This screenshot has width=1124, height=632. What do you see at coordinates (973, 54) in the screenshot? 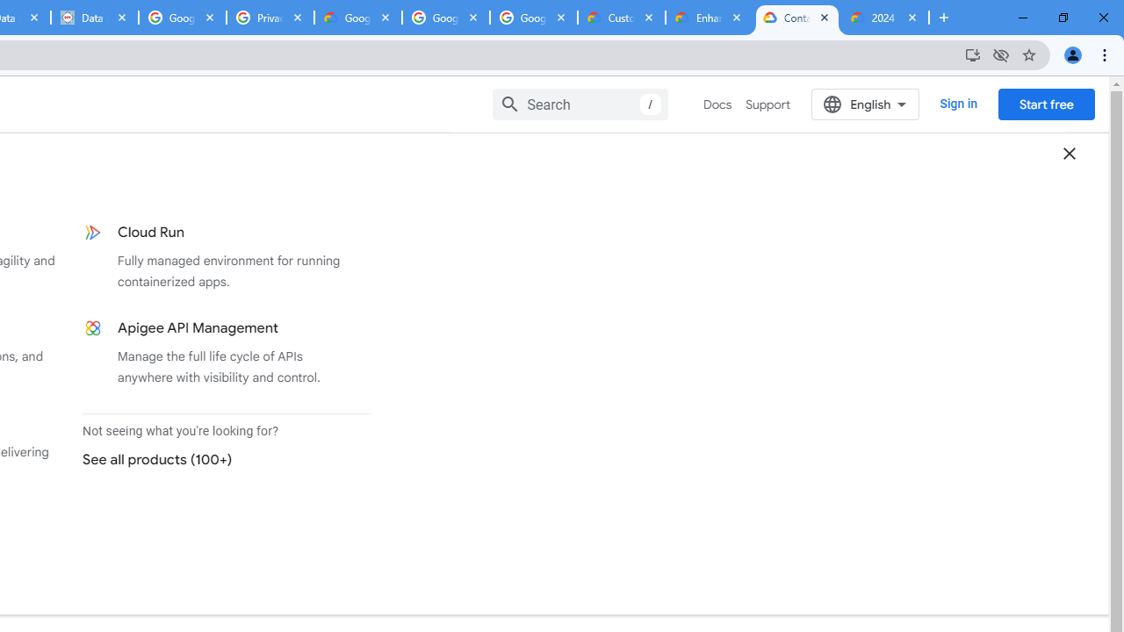
I see `Install Google Cloud` at bounding box center [973, 54].